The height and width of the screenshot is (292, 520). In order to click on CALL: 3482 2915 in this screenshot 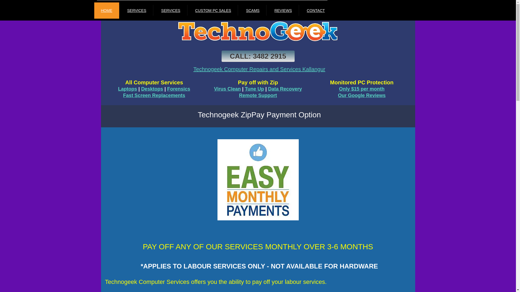, I will do `click(258, 56)`.